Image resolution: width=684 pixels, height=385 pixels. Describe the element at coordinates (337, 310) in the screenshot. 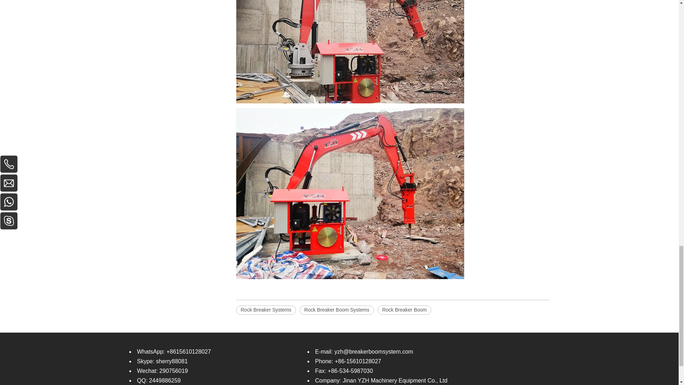

I see `Rock Breaker Boom Systems` at that location.